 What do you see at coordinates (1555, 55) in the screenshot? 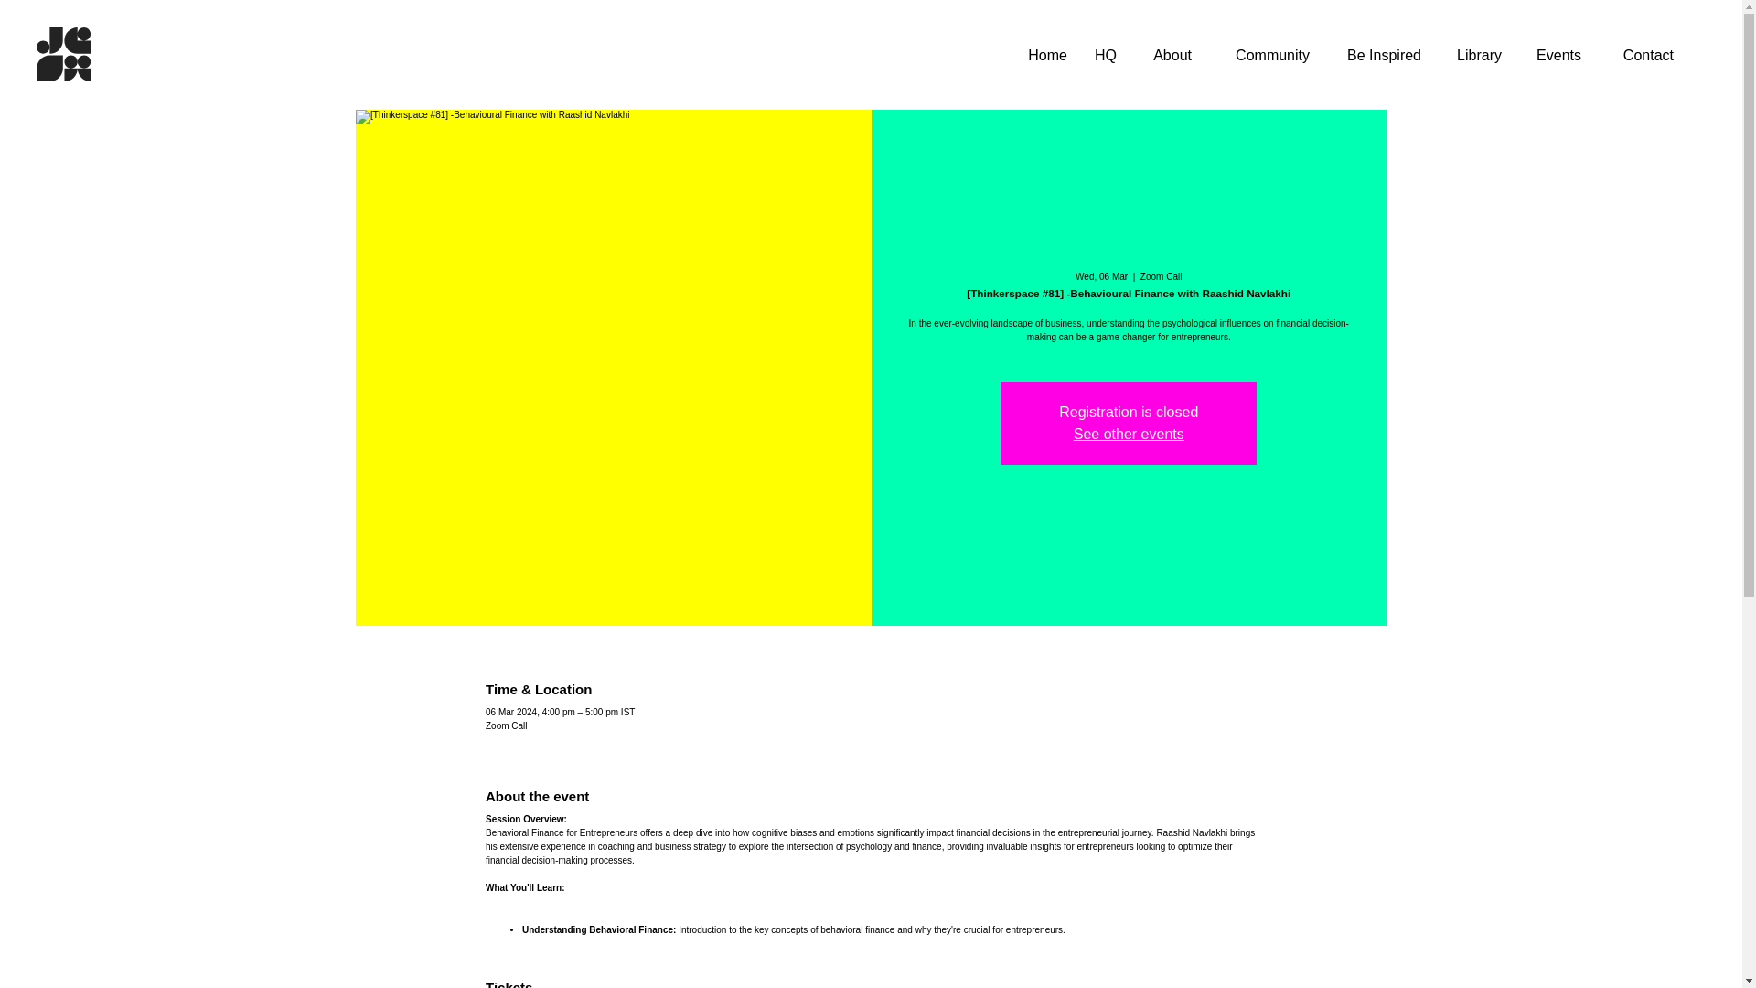
I see `Events` at bounding box center [1555, 55].